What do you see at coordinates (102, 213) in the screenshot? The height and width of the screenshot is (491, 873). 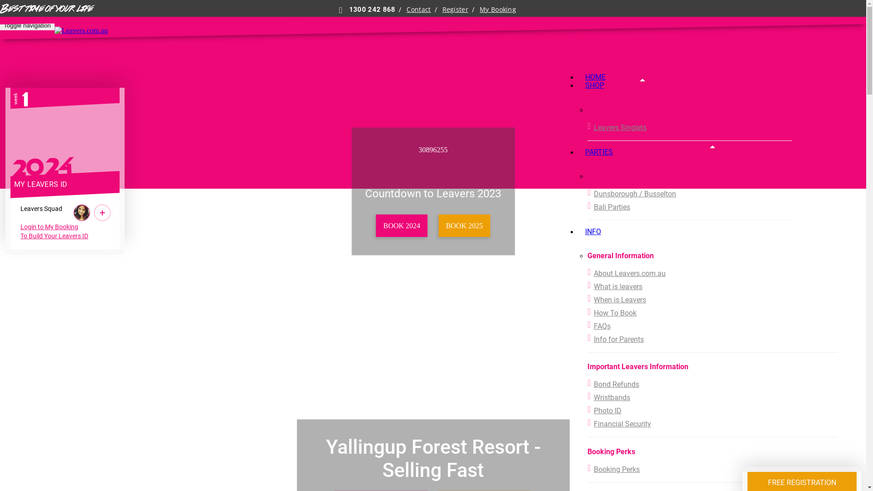 I see `+` at bounding box center [102, 213].